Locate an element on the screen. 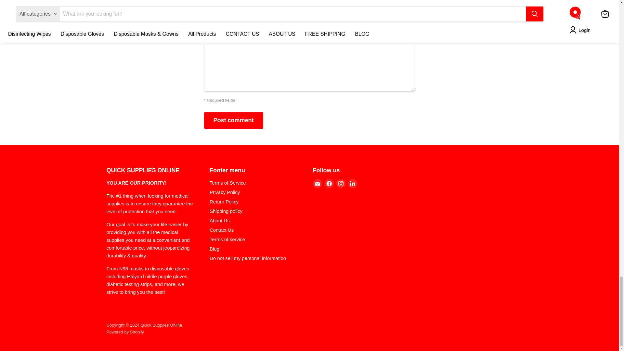 The height and width of the screenshot is (351, 624). Instagram is located at coordinates (341, 183).